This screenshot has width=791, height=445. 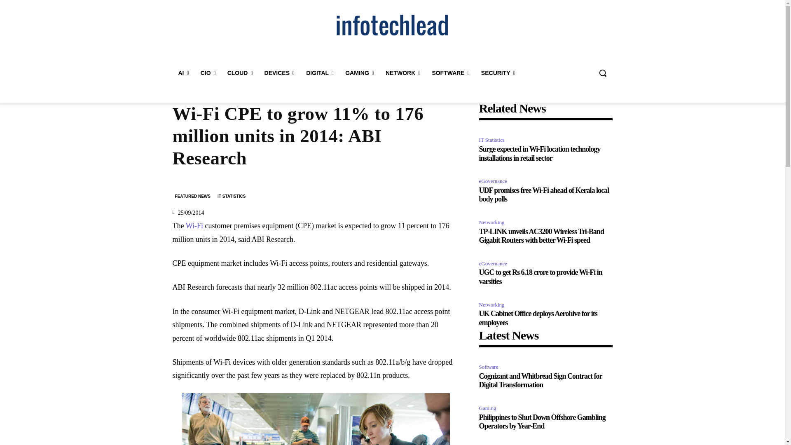 What do you see at coordinates (183, 73) in the screenshot?
I see `AI` at bounding box center [183, 73].